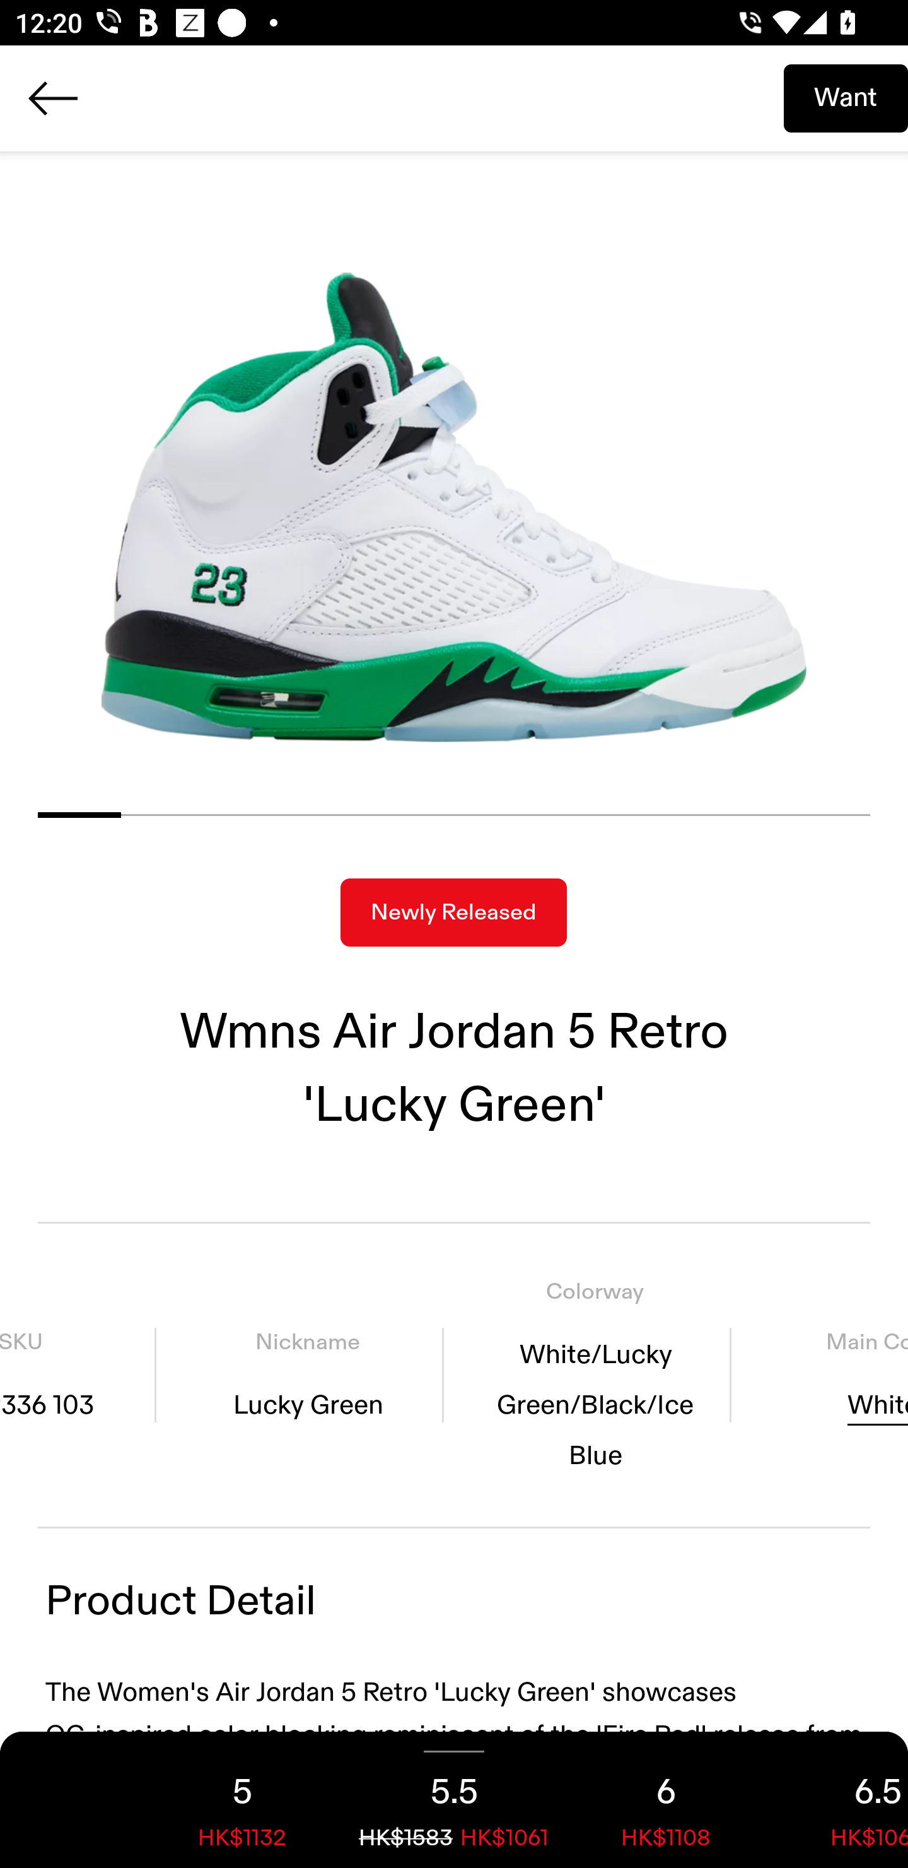 The image size is (908, 1868). What do you see at coordinates (242, 1800) in the screenshot?
I see `5 HK$1132` at bounding box center [242, 1800].